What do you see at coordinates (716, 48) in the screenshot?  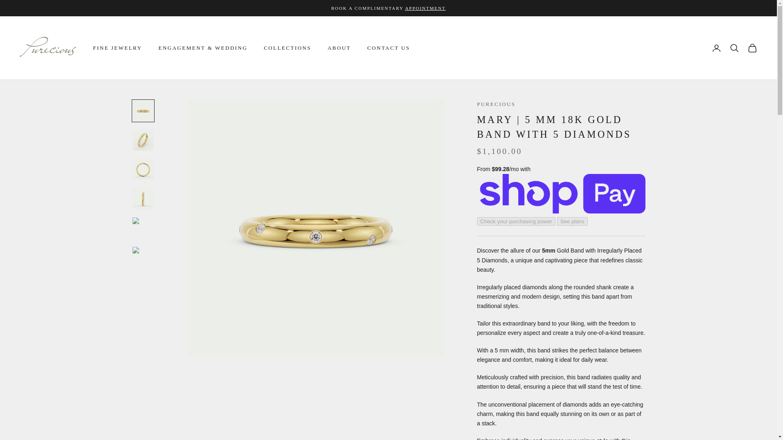 I see `Open account page` at bounding box center [716, 48].